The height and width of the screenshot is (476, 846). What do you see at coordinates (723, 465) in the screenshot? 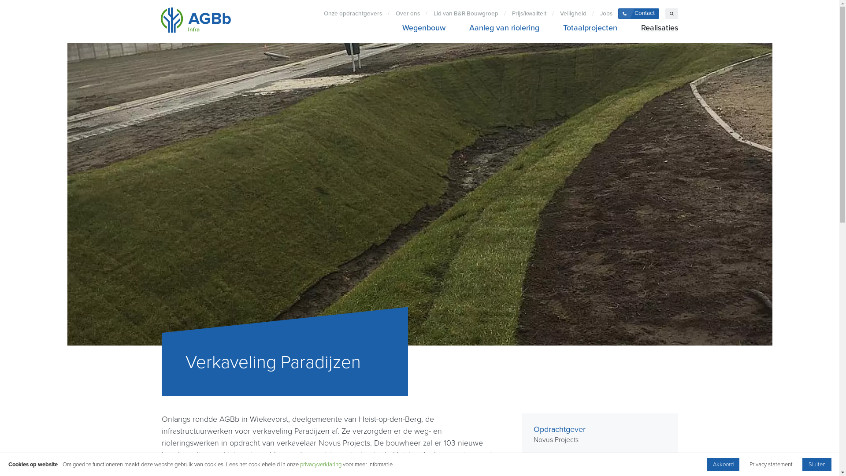
I see `Akkoord` at bounding box center [723, 465].